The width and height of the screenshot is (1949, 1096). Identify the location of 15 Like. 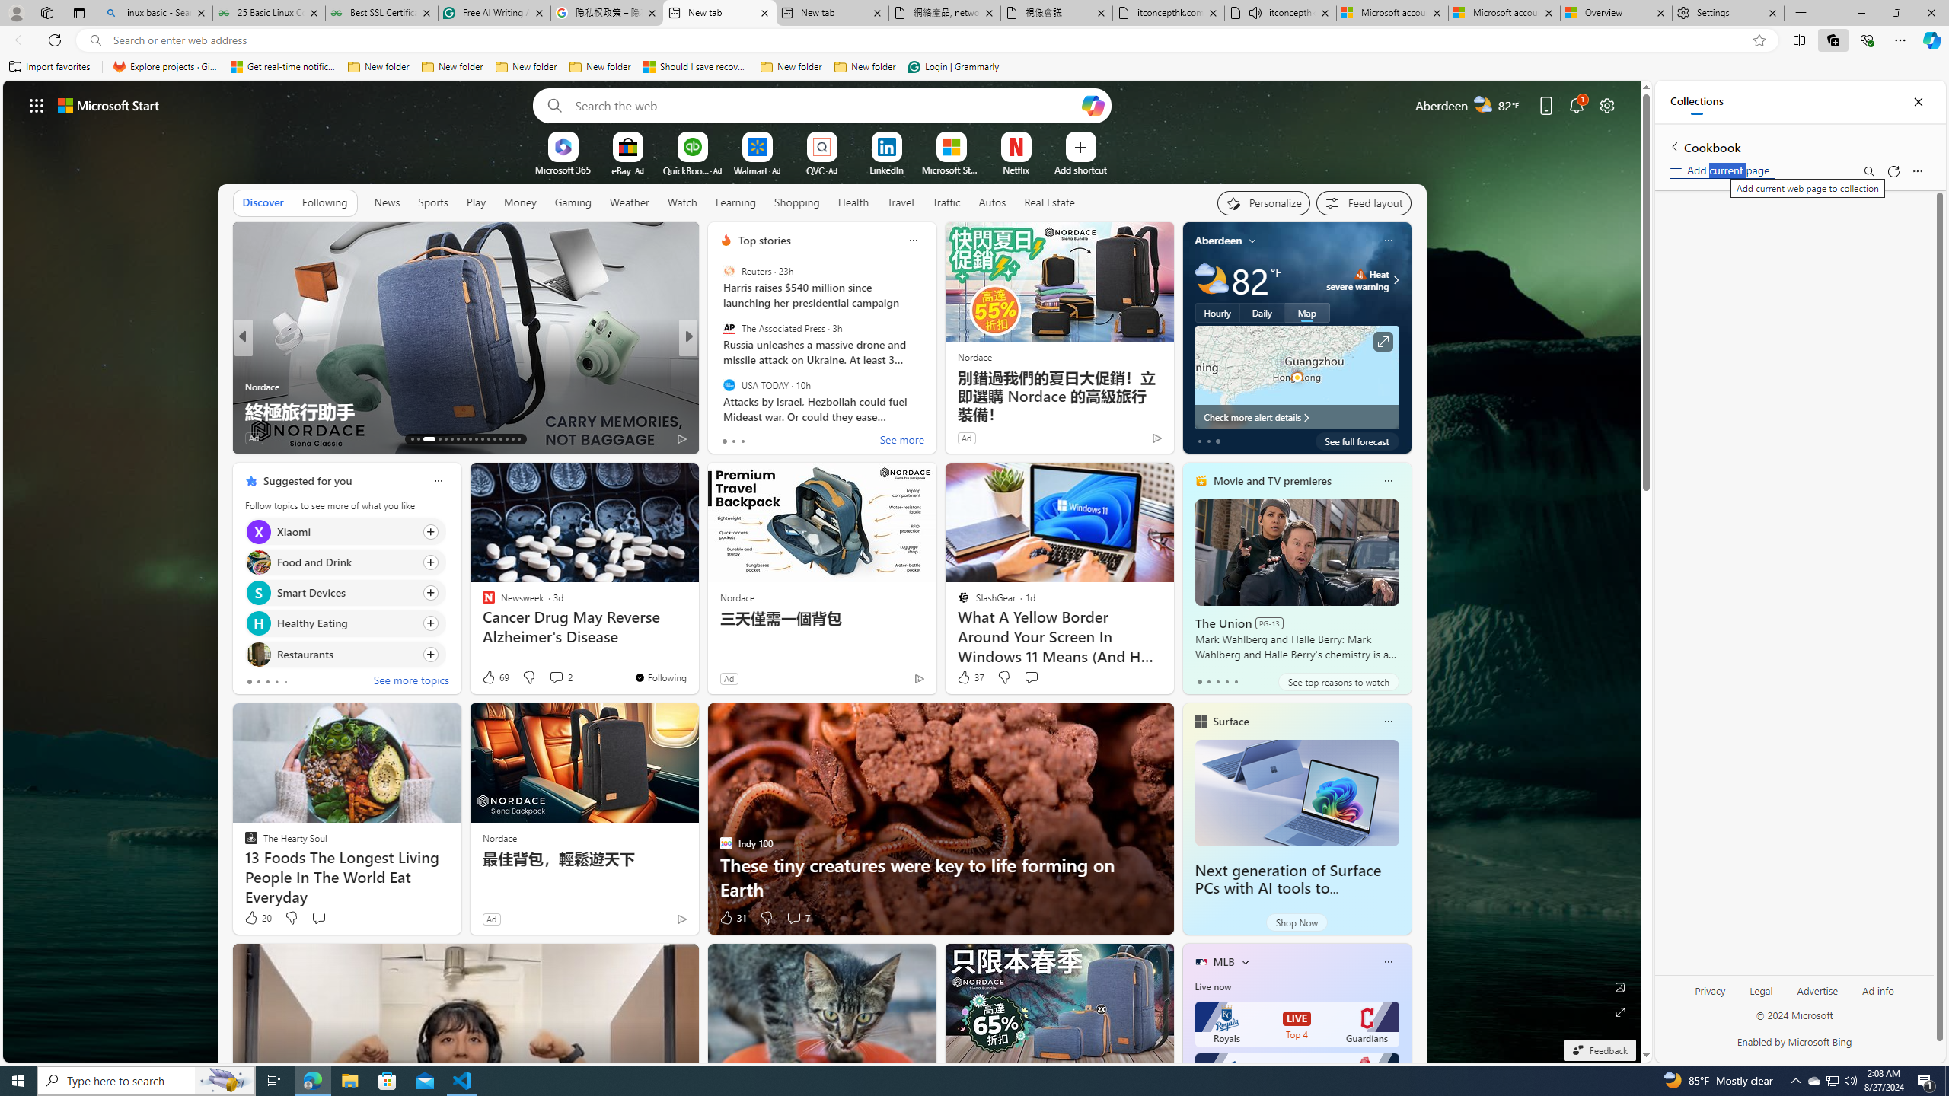
(728, 438).